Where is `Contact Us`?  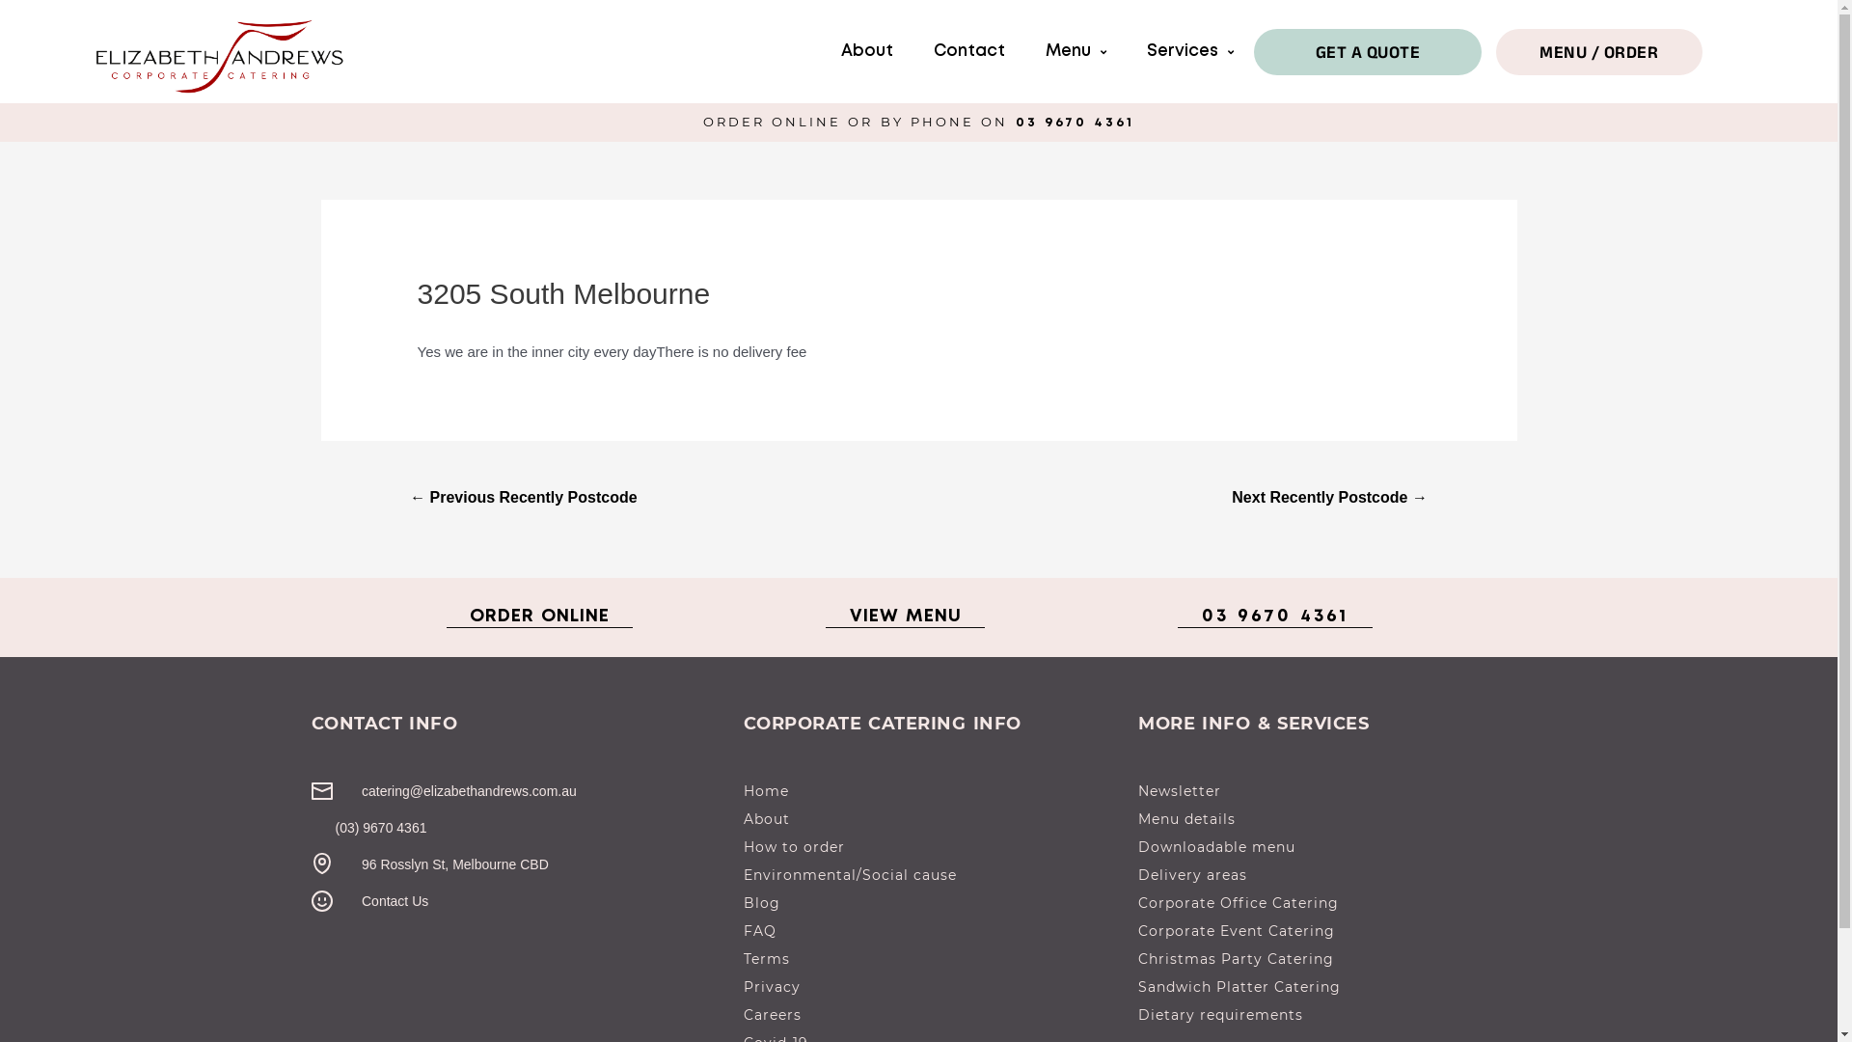
Contact Us is located at coordinates (517, 901).